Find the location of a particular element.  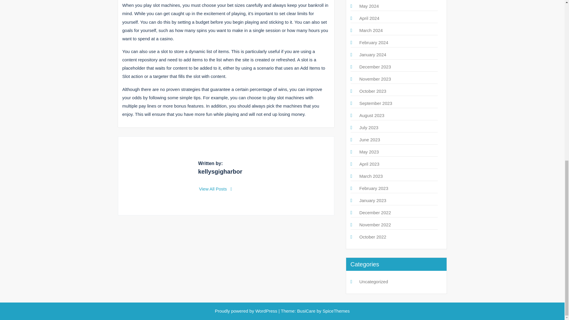

November 2022 is located at coordinates (375, 225).